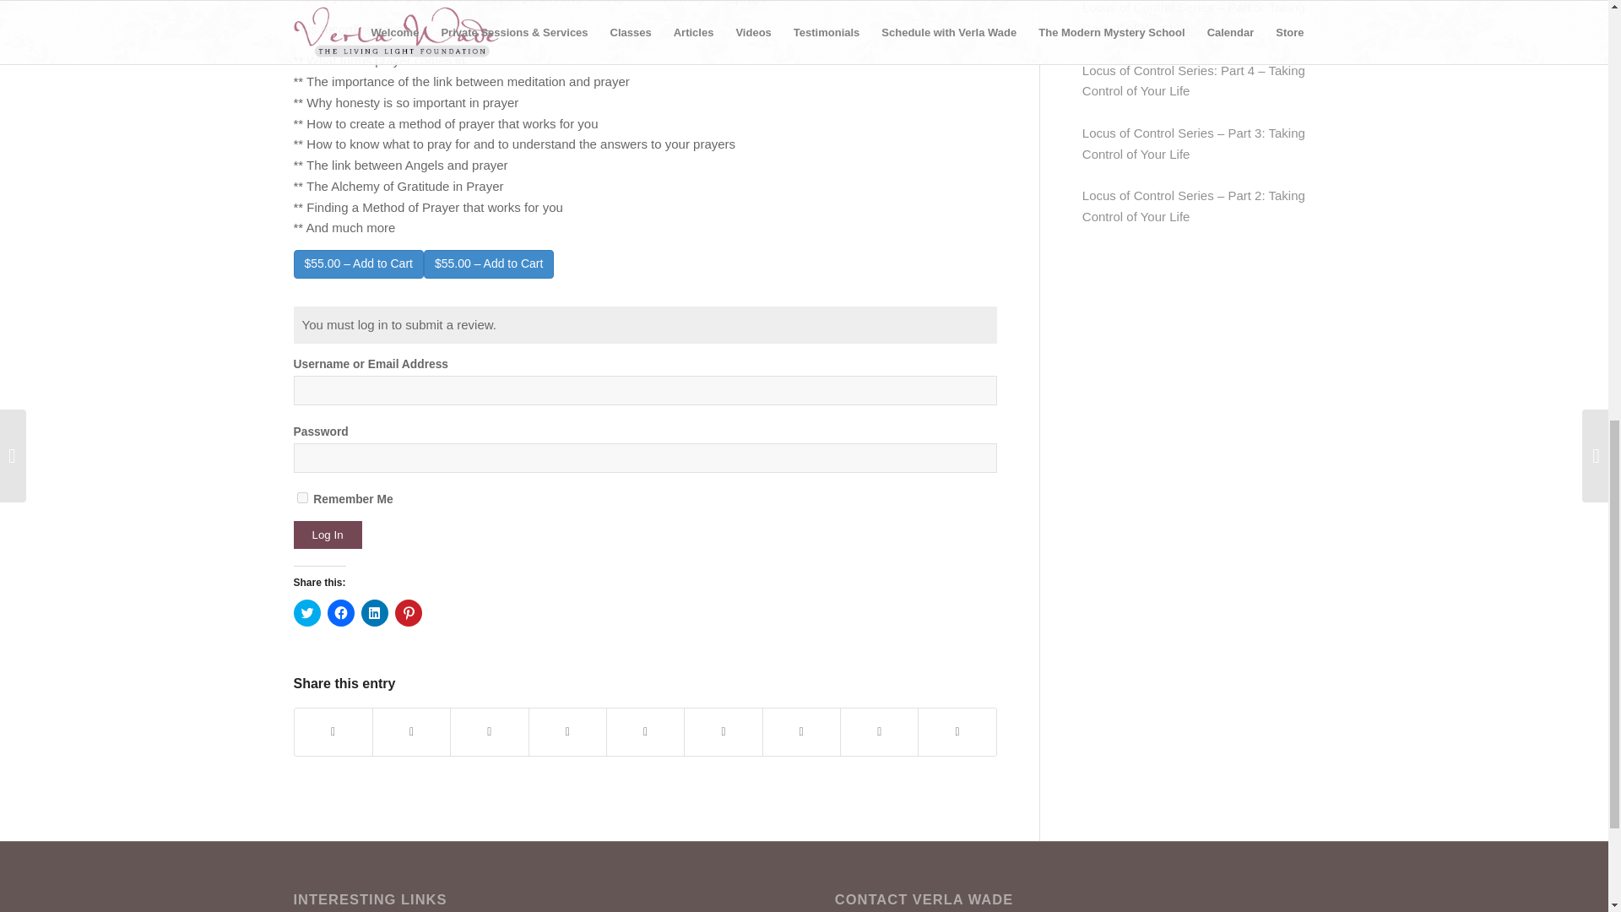 The width and height of the screenshot is (1621, 912). Describe the element at coordinates (375, 612) in the screenshot. I see `Click to share on LinkedIn` at that location.